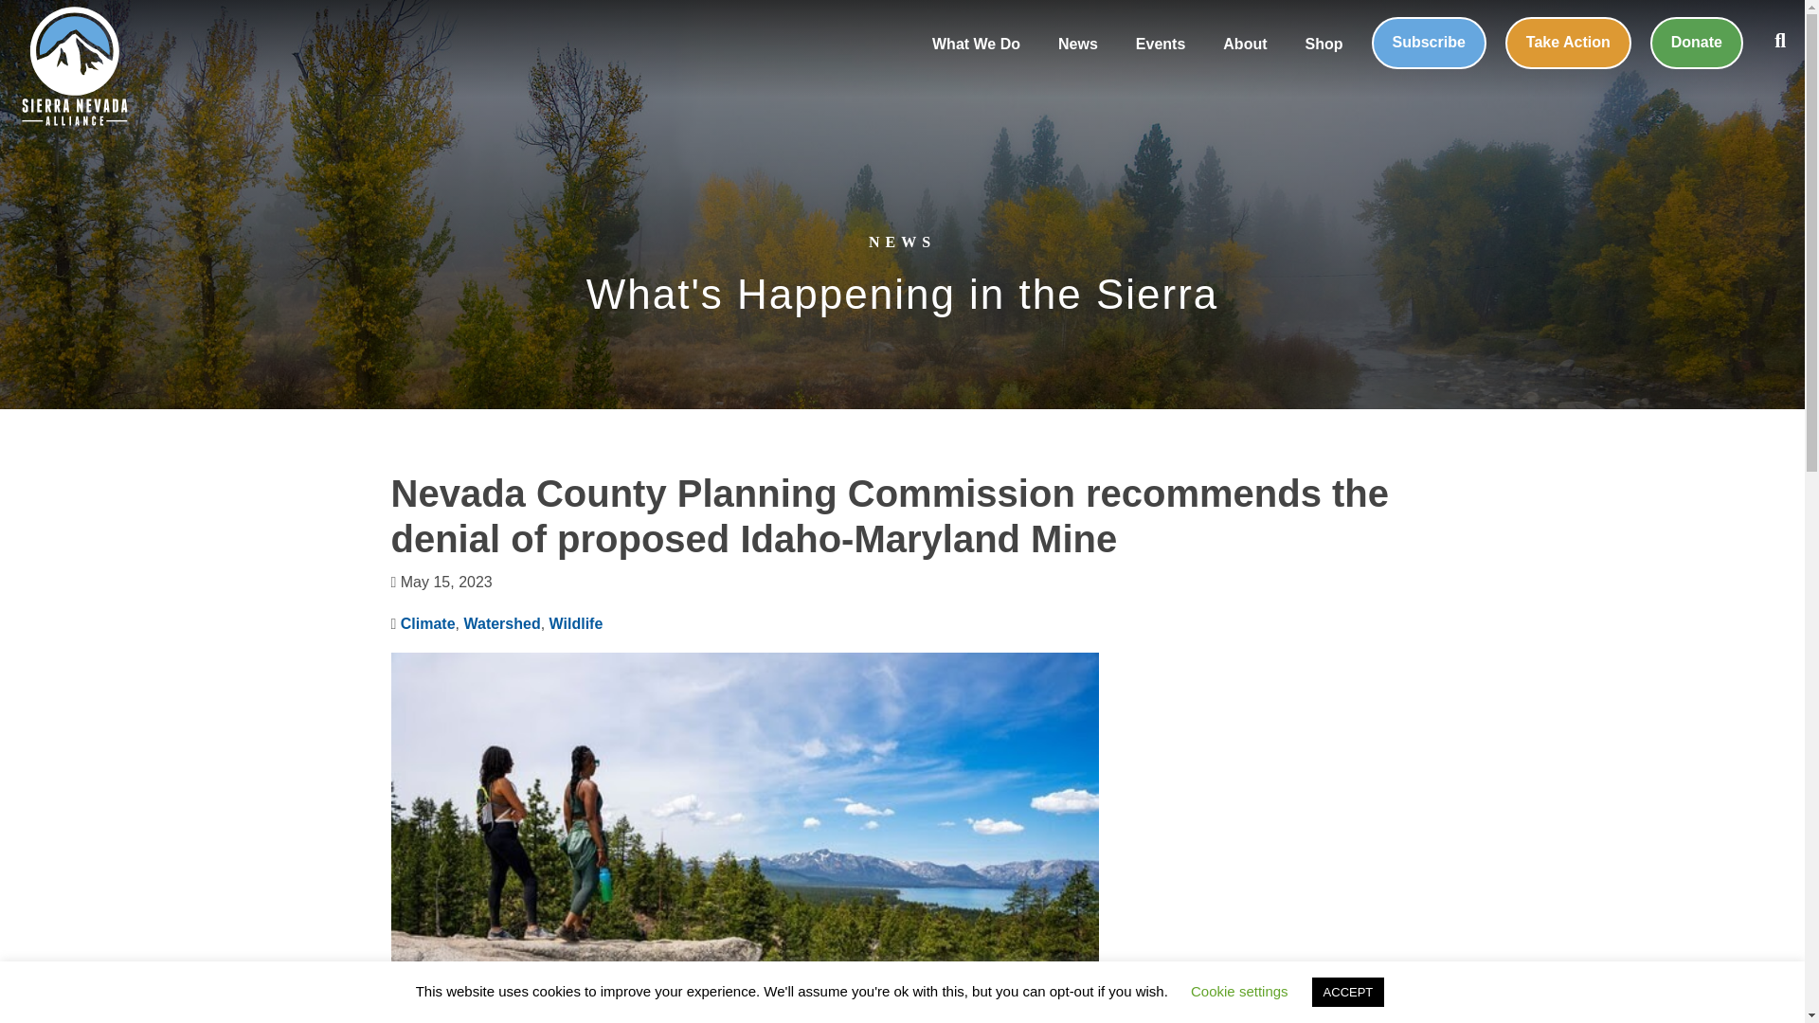  I want to click on News, so click(1077, 45).